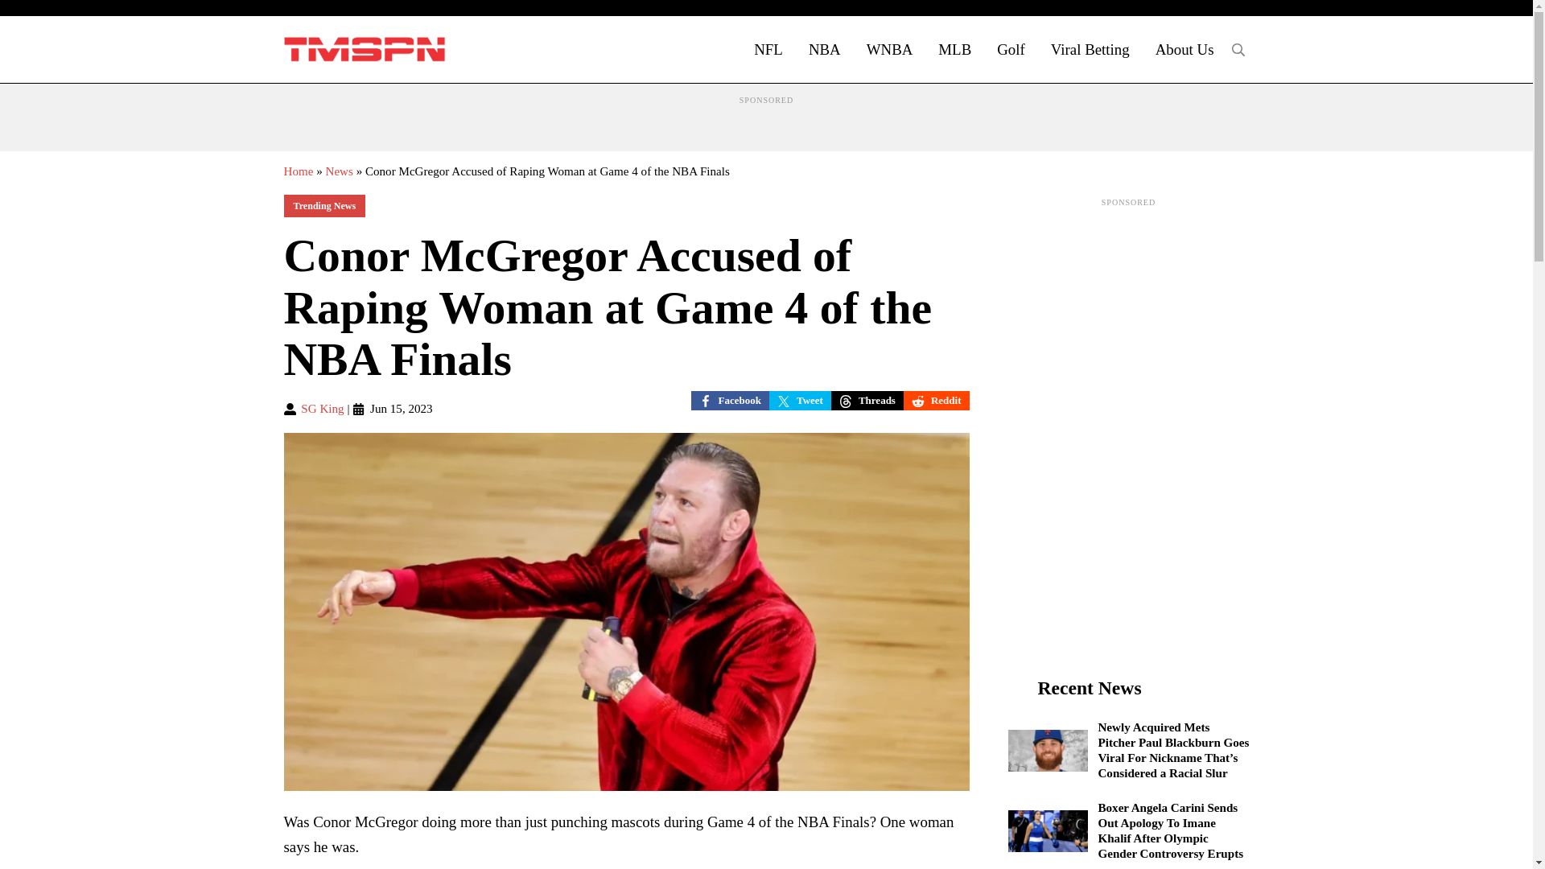 The height and width of the screenshot is (869, 1545). I want to click on NBA, so click(824, 48).